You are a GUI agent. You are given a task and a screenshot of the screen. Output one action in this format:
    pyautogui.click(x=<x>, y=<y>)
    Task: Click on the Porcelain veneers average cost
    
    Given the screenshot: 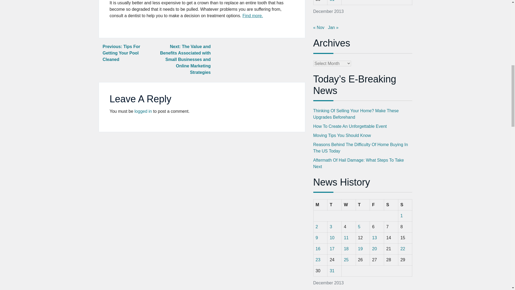 What is the action you would take?
    pyautogui.click(x=253, y=16)
    